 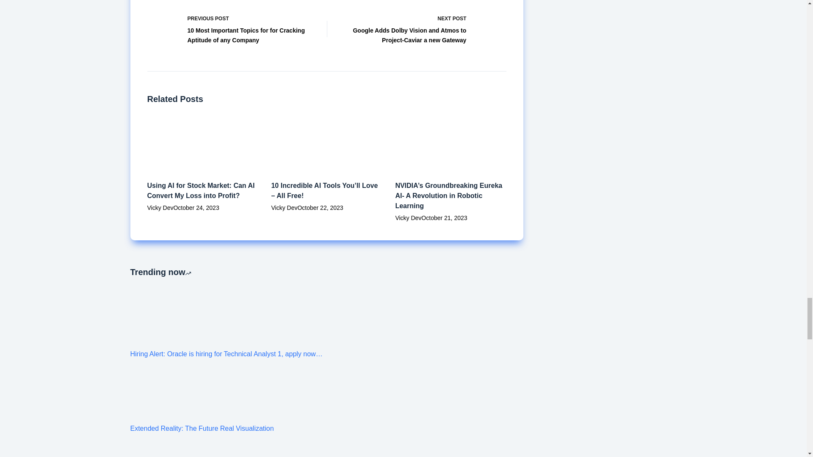 I want to click on Posts by Vicky Dev, so click(x=408, y=217).